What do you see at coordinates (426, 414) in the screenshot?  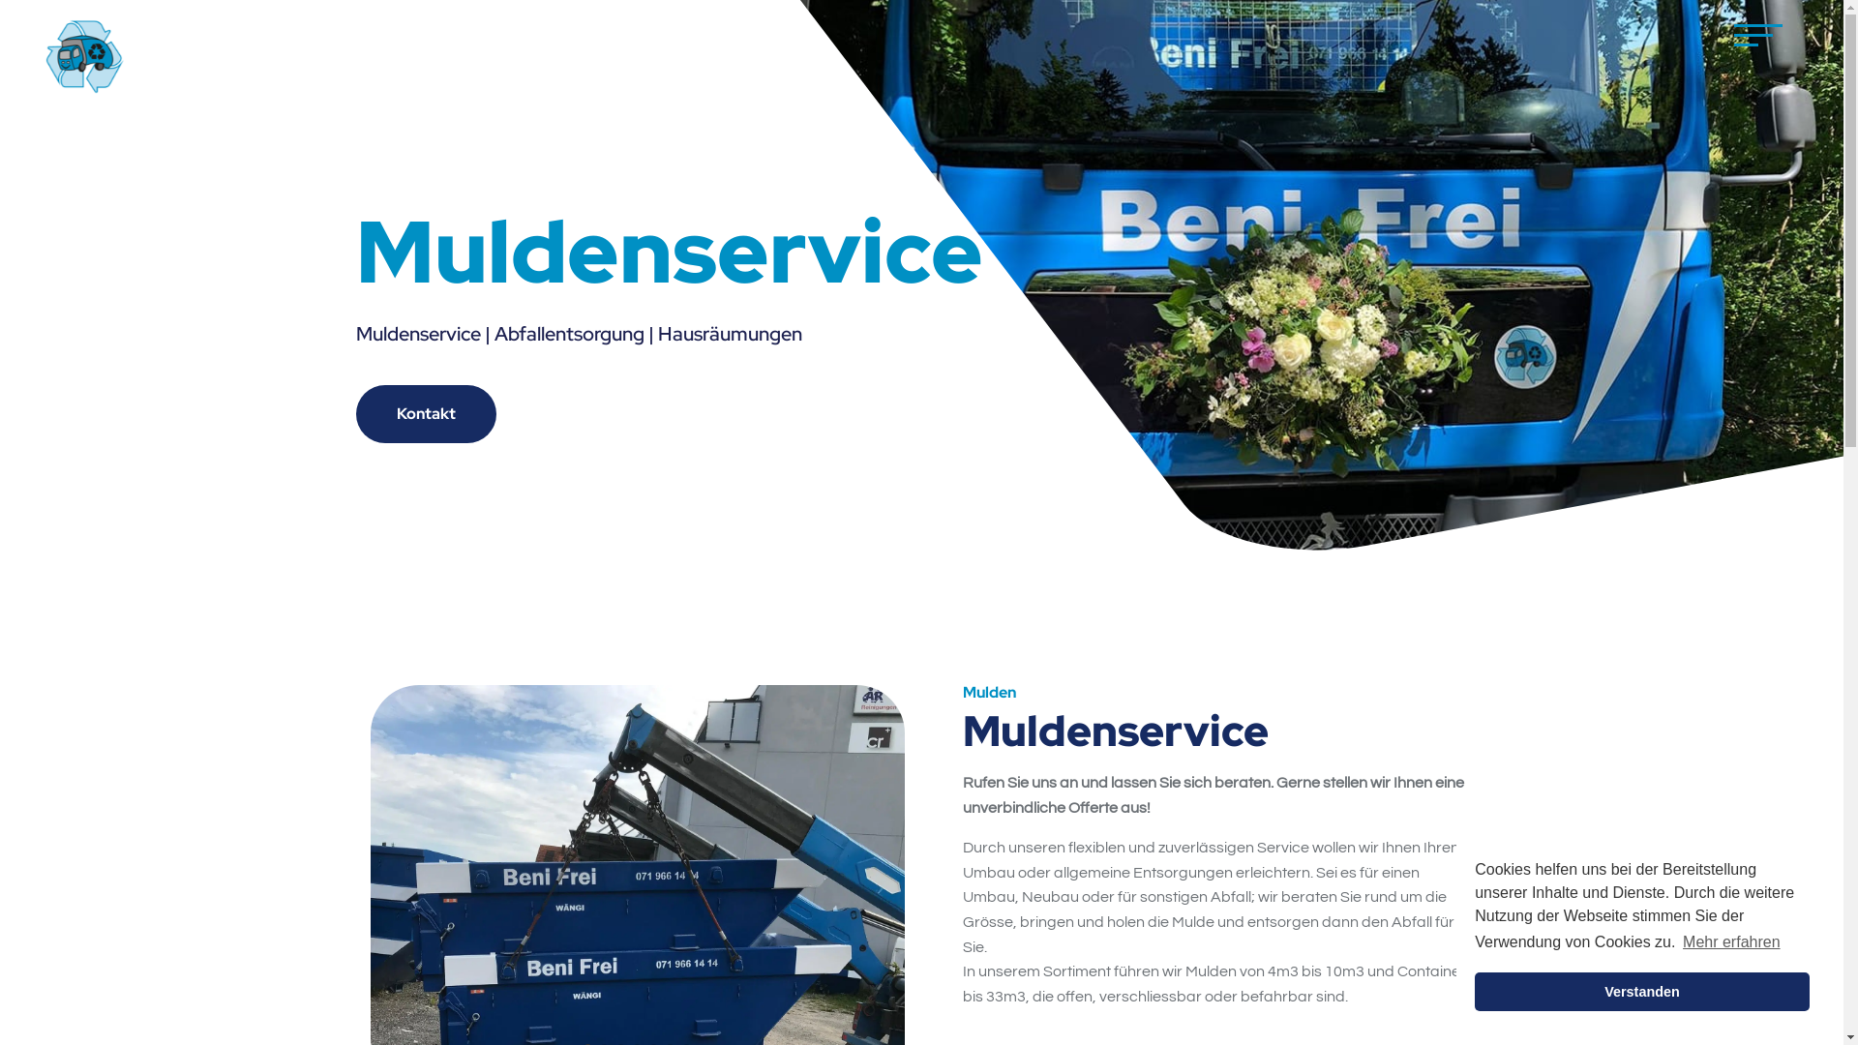 I see `Kontakt` at bounding box center [426, 414].